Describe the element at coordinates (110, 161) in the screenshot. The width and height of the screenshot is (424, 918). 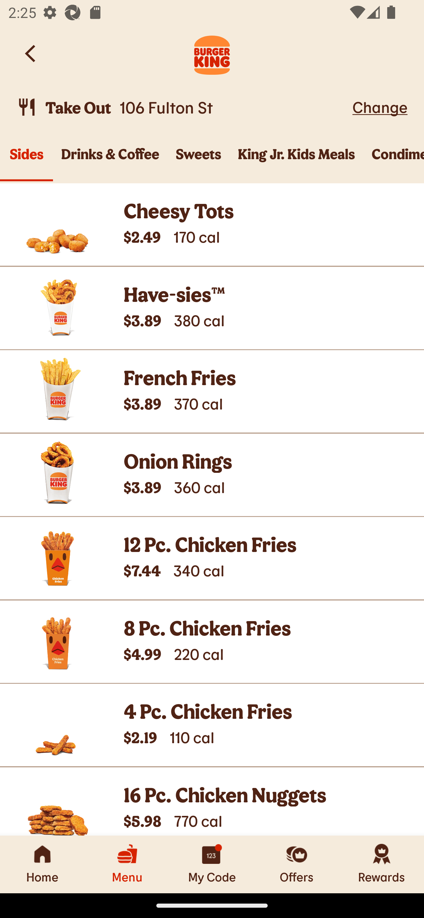
I see `Drinks & Coffee` at that location.